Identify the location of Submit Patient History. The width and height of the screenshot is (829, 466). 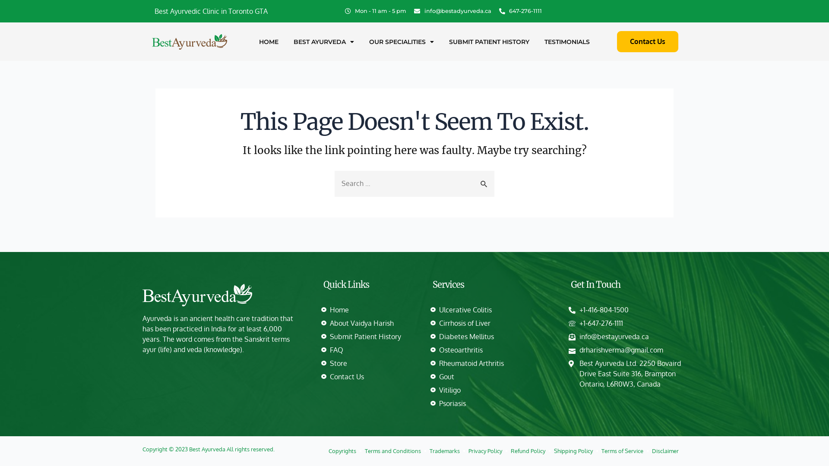
(367, 337).